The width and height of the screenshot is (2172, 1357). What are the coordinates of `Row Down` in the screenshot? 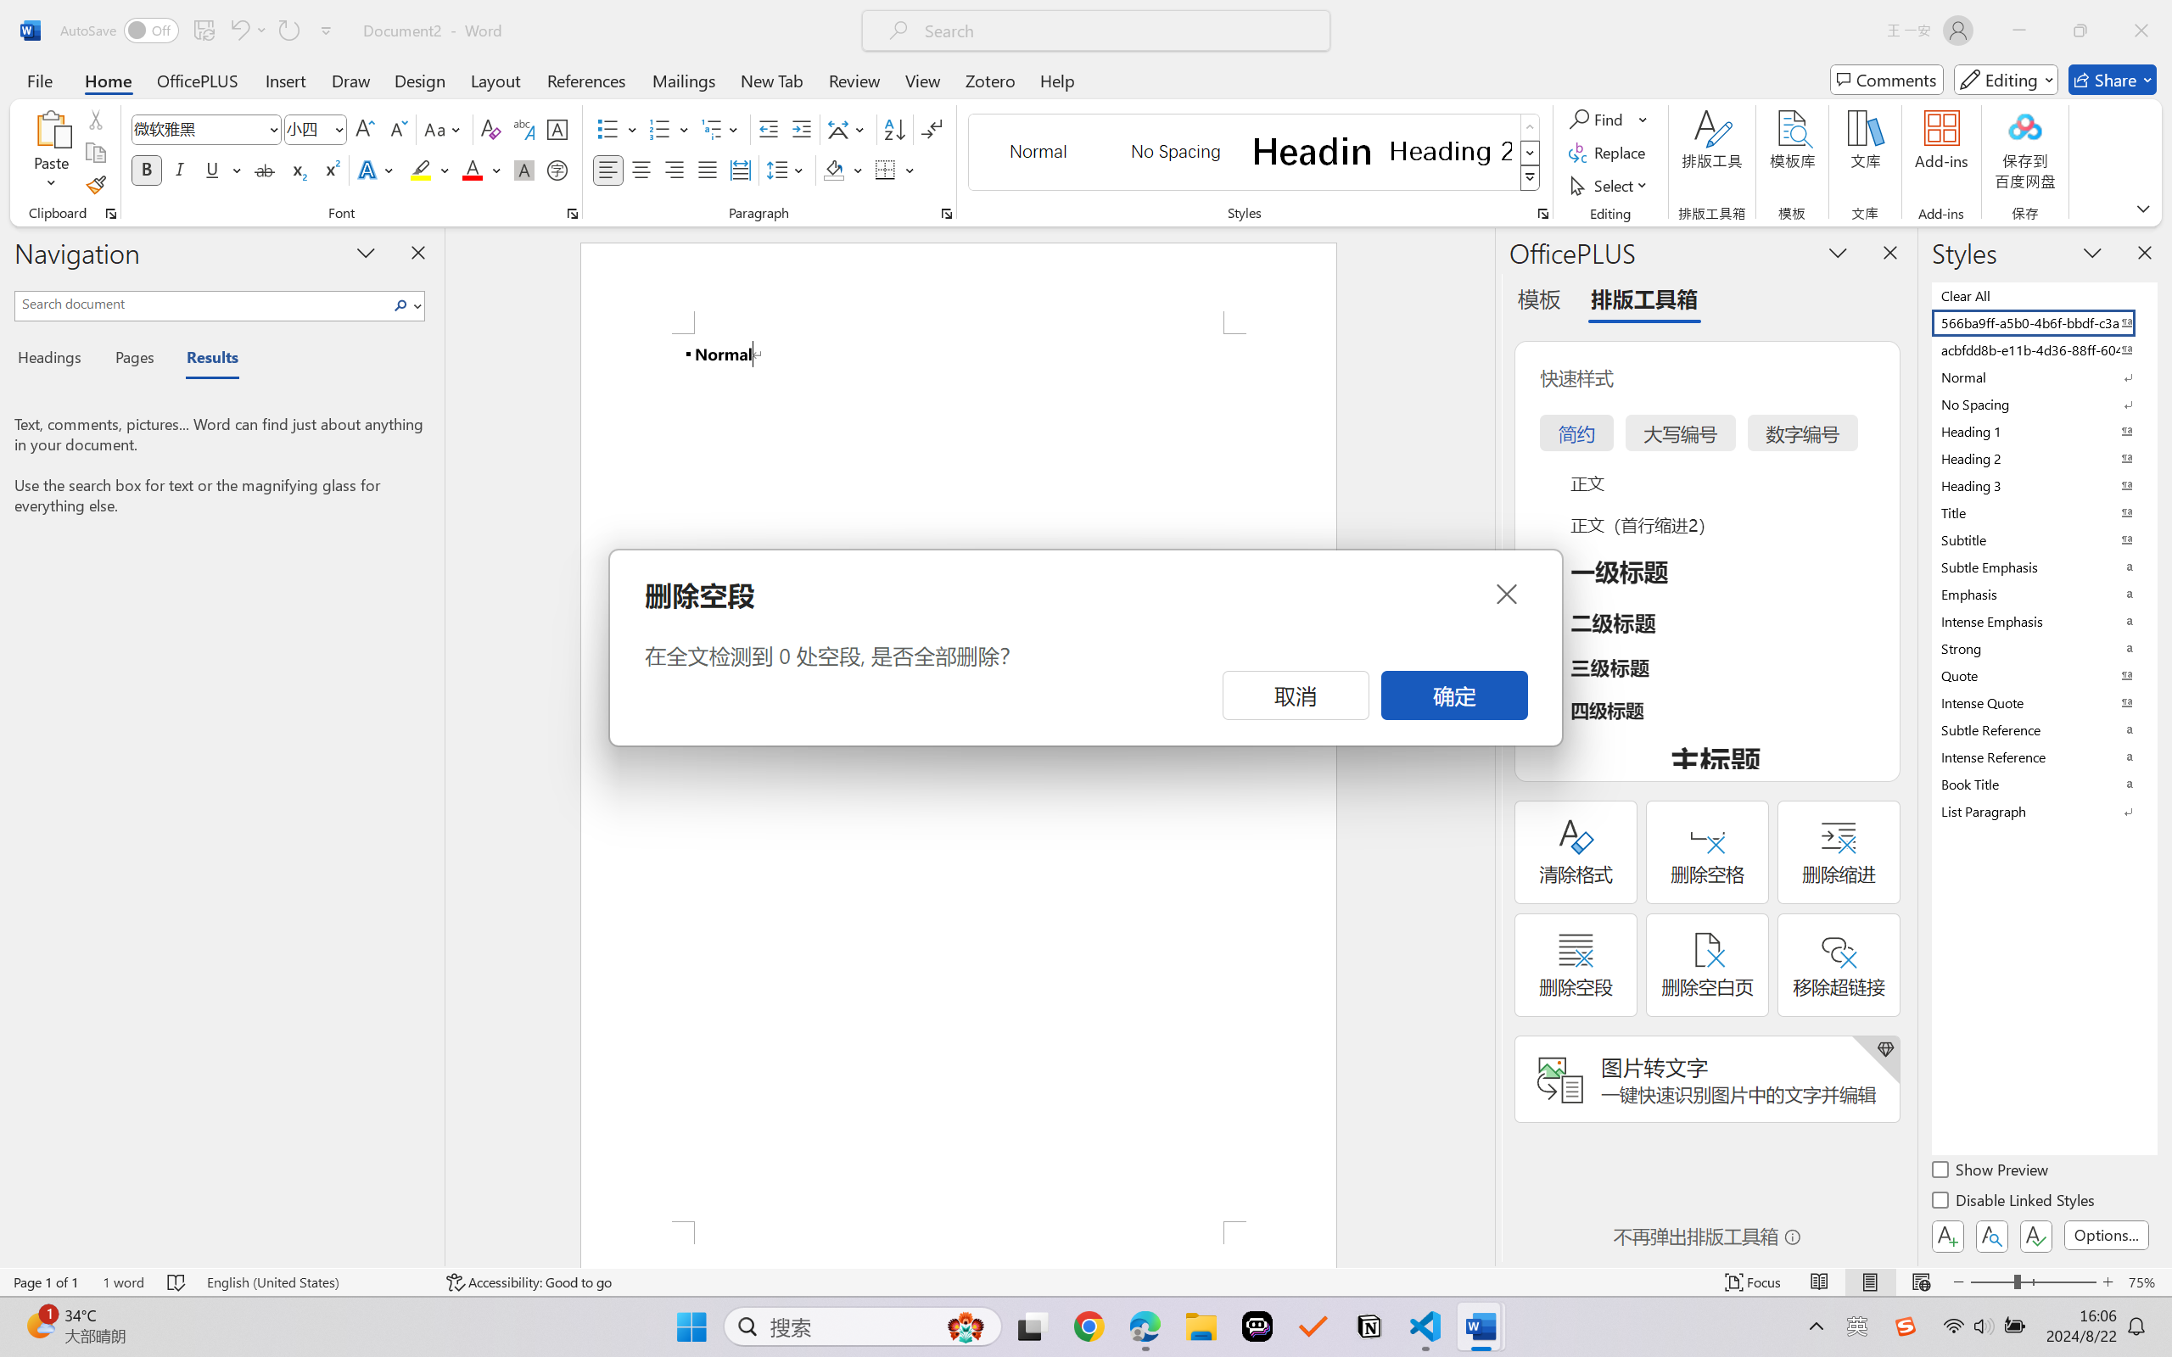 It's located at (1531, 153).